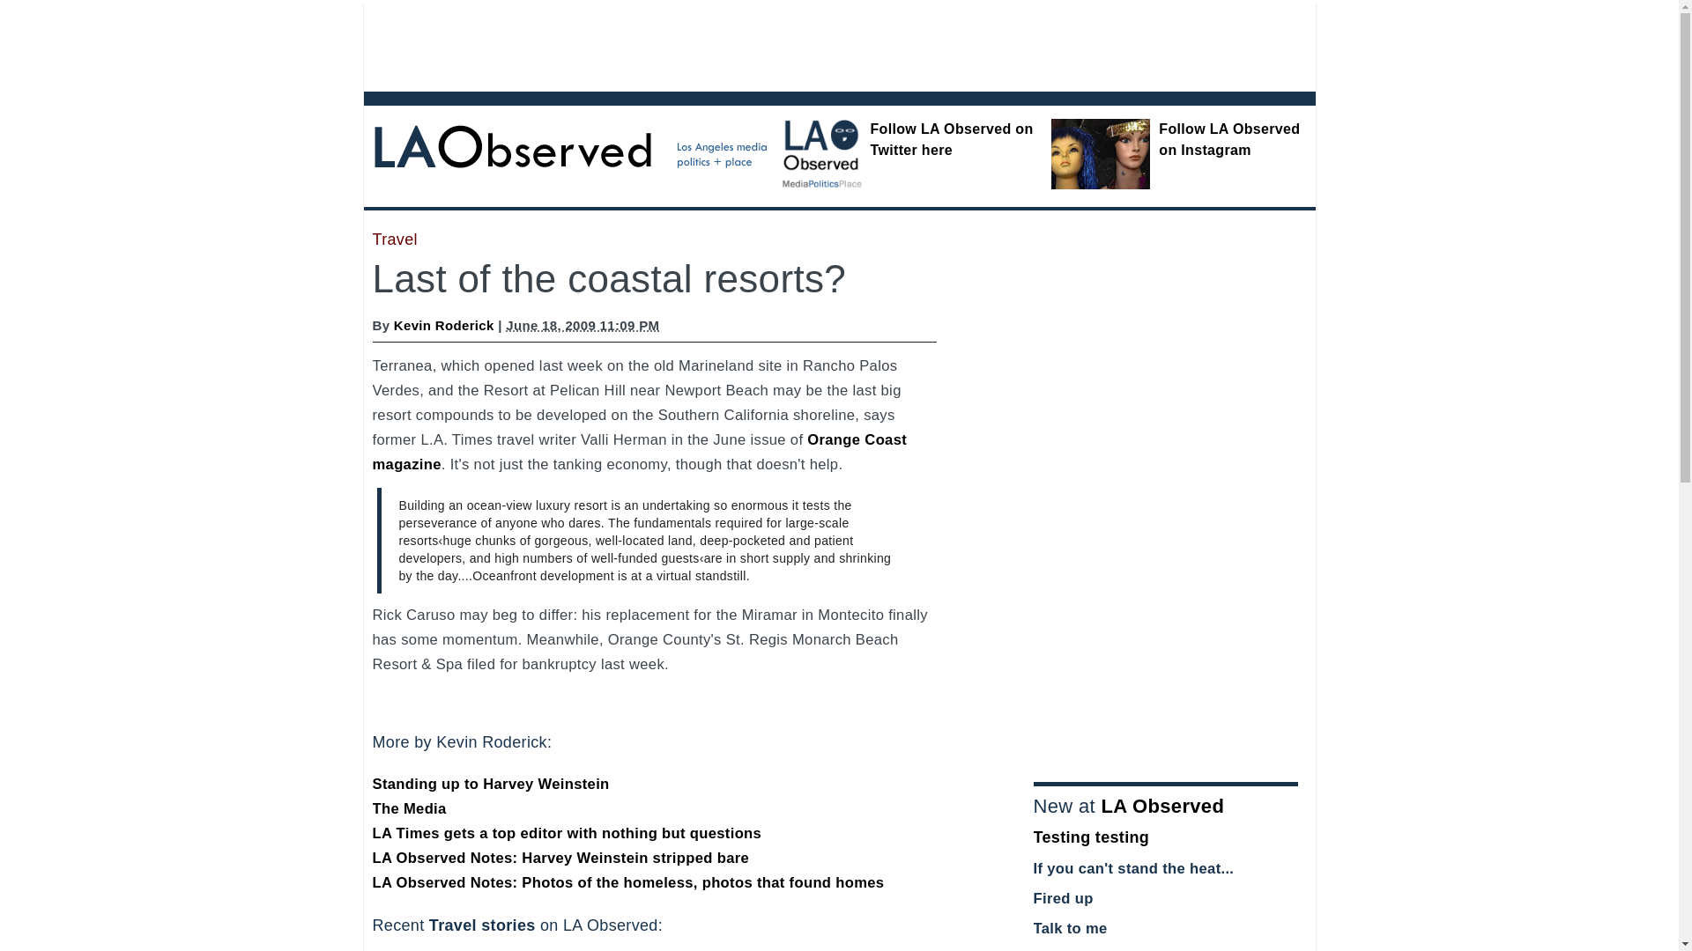 The width and height of the screenshot is (1692, 951). What do you see at coordinates (1090, 837) in the screenshot?
I see `Testing testing` at bounding box center [1090, 837].